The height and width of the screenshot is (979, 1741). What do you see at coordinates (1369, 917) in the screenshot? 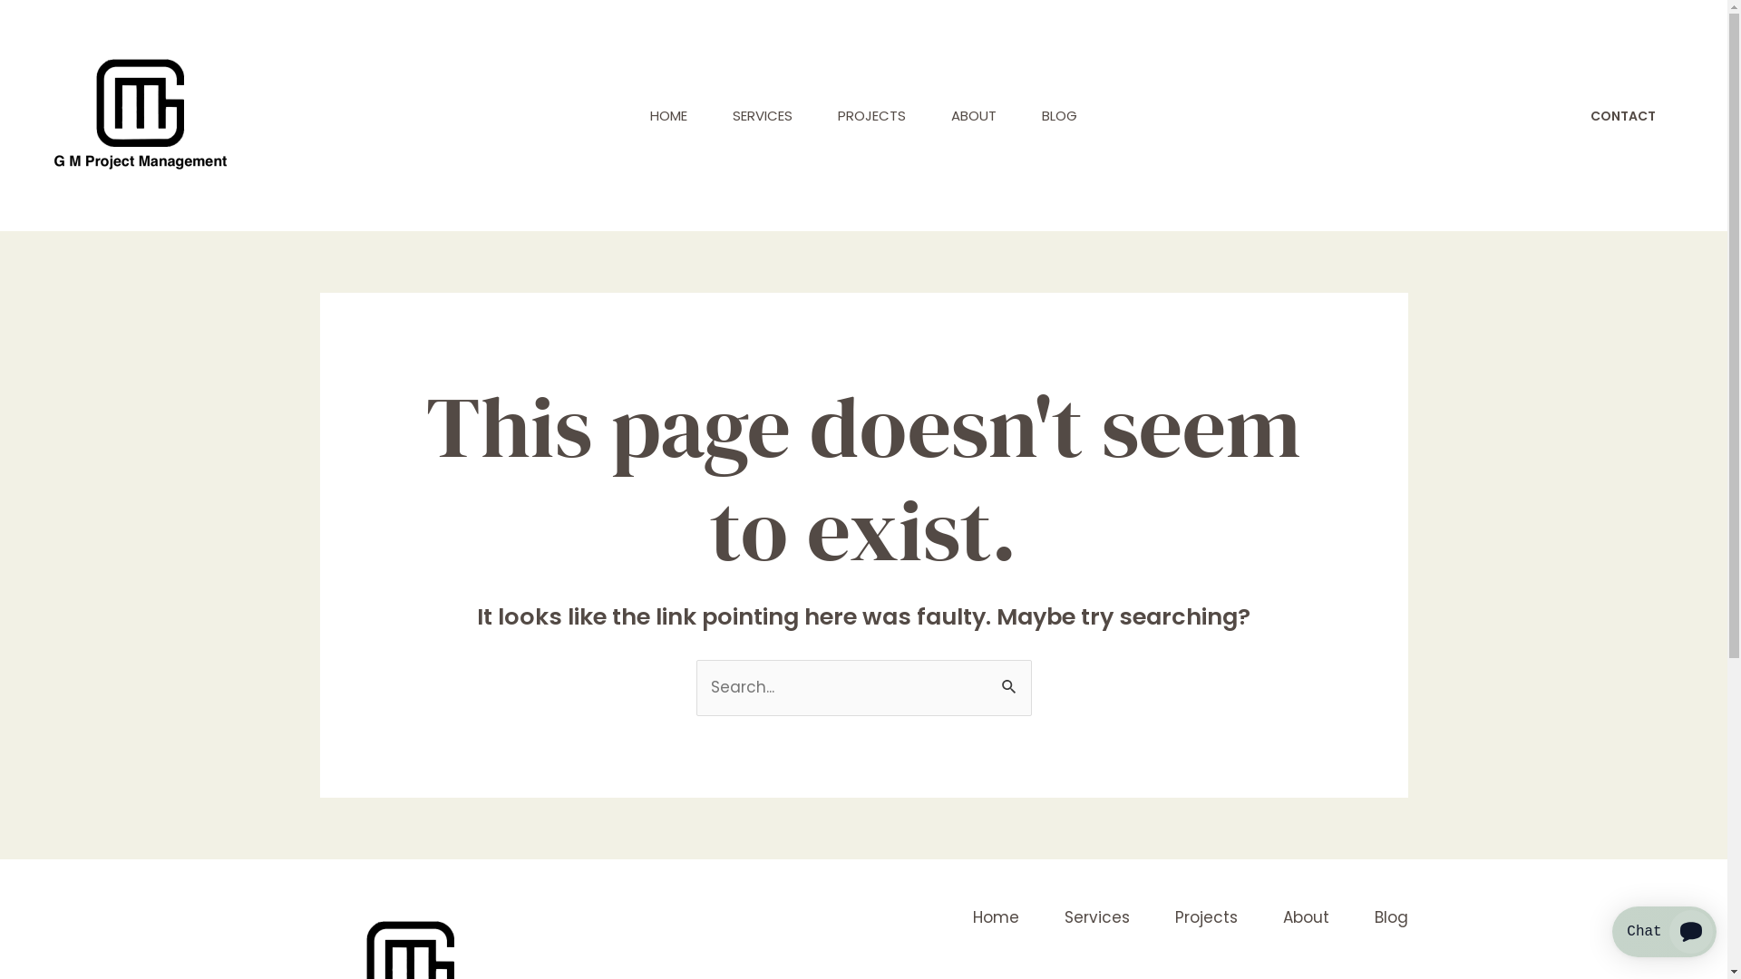
I see `Blog` at bounding box center [1369, 917].